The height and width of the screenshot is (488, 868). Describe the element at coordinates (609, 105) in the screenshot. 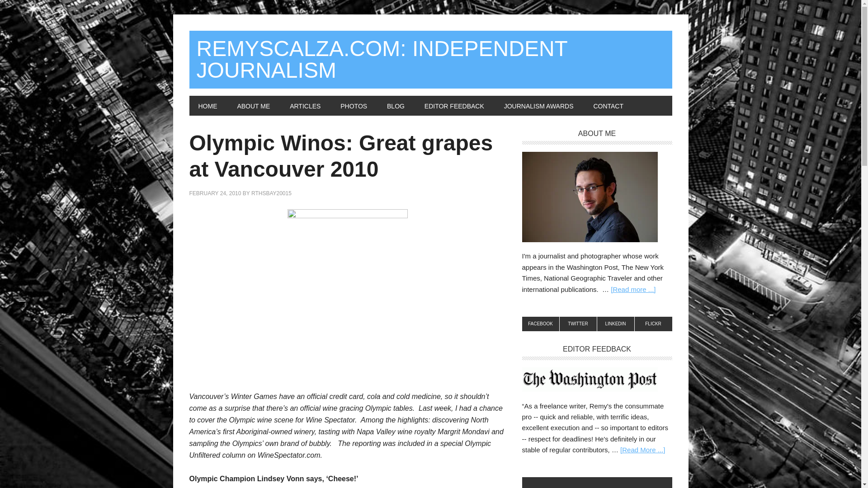

I see `CONTACT` at that location.